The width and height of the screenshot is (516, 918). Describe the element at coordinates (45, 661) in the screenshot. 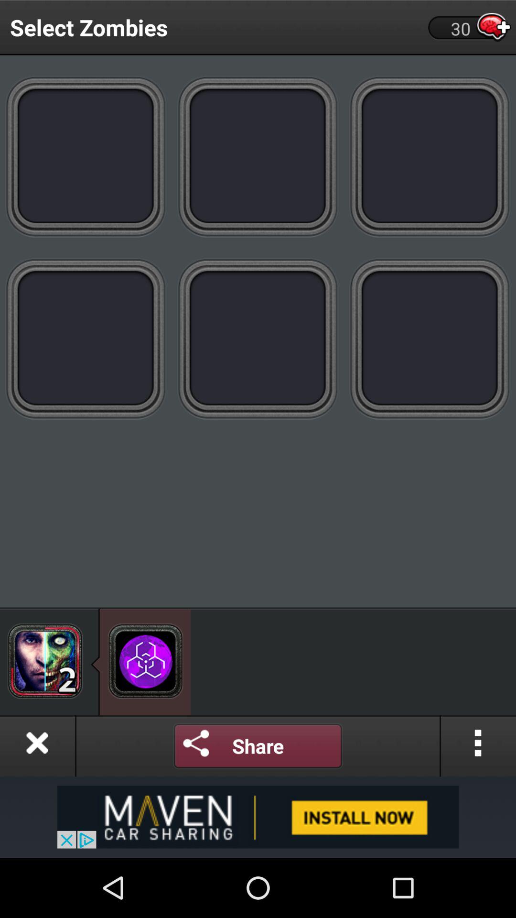

I see `select the character` at that location.